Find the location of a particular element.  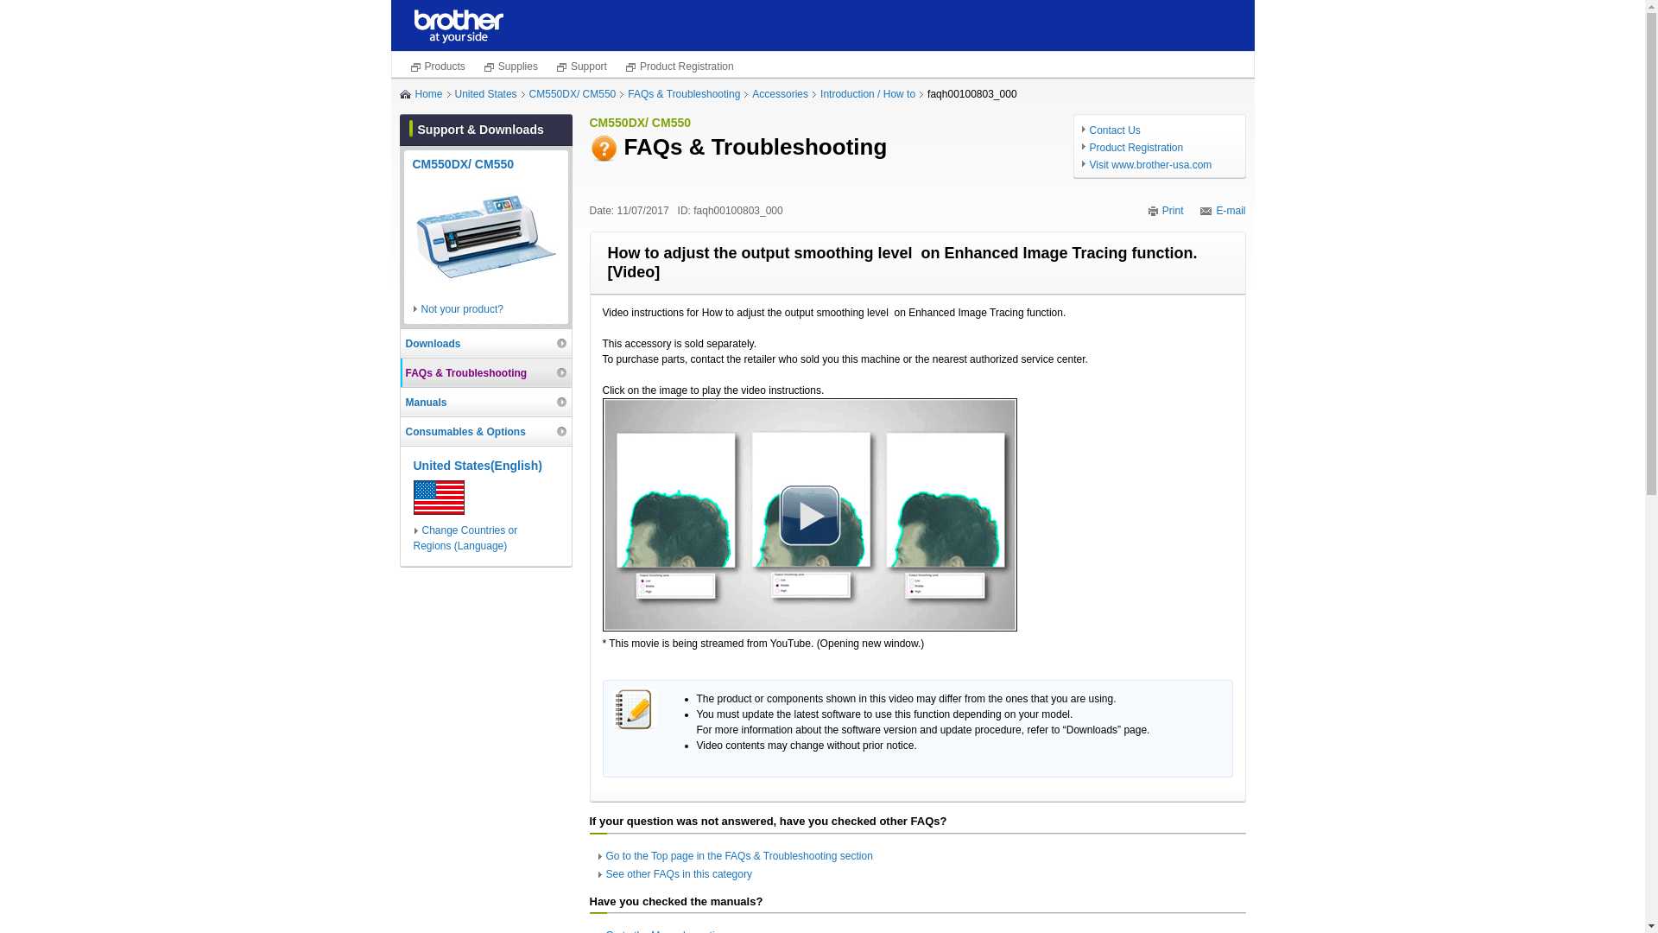

Manuals is located at coordinates (486, 402).